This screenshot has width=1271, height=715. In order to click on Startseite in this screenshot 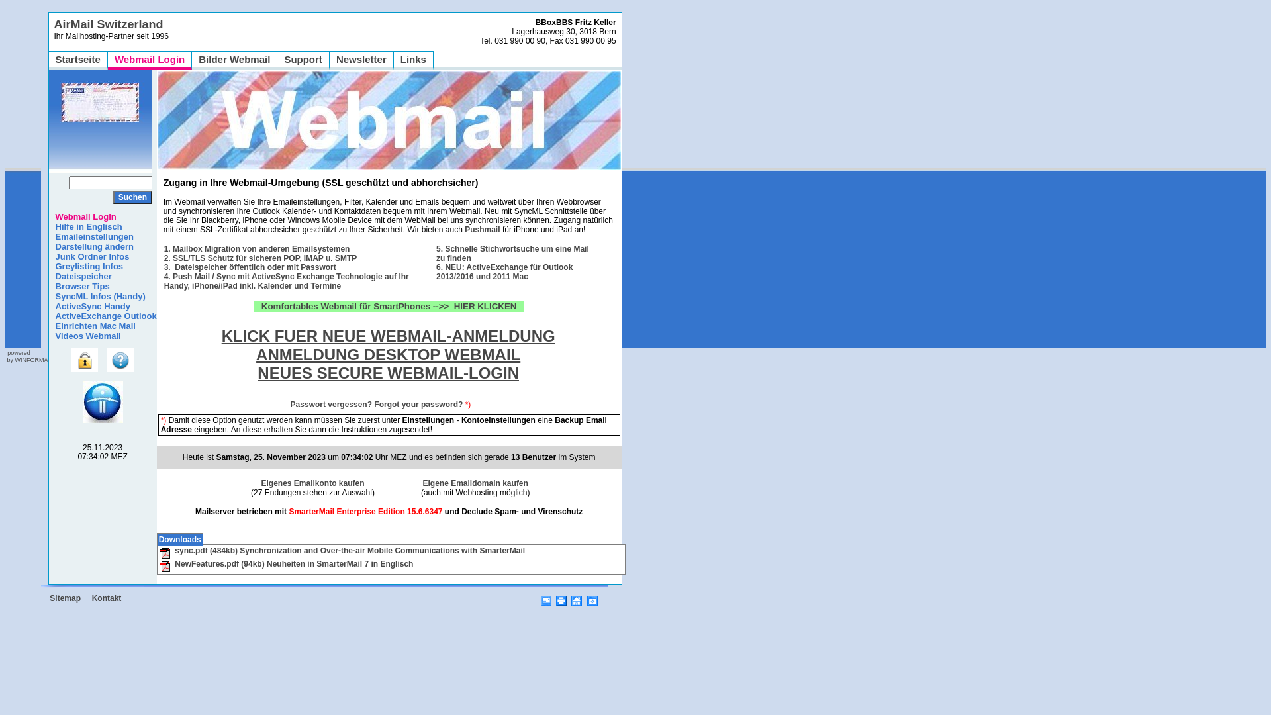, I will do `click(78, 60)`.